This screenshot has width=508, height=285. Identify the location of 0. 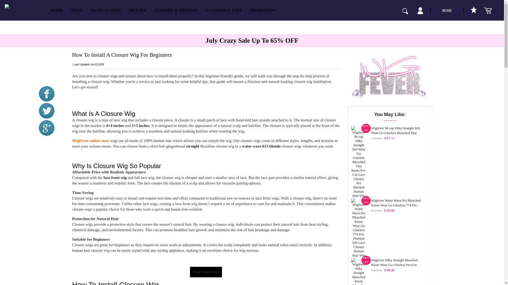
(489, 11).